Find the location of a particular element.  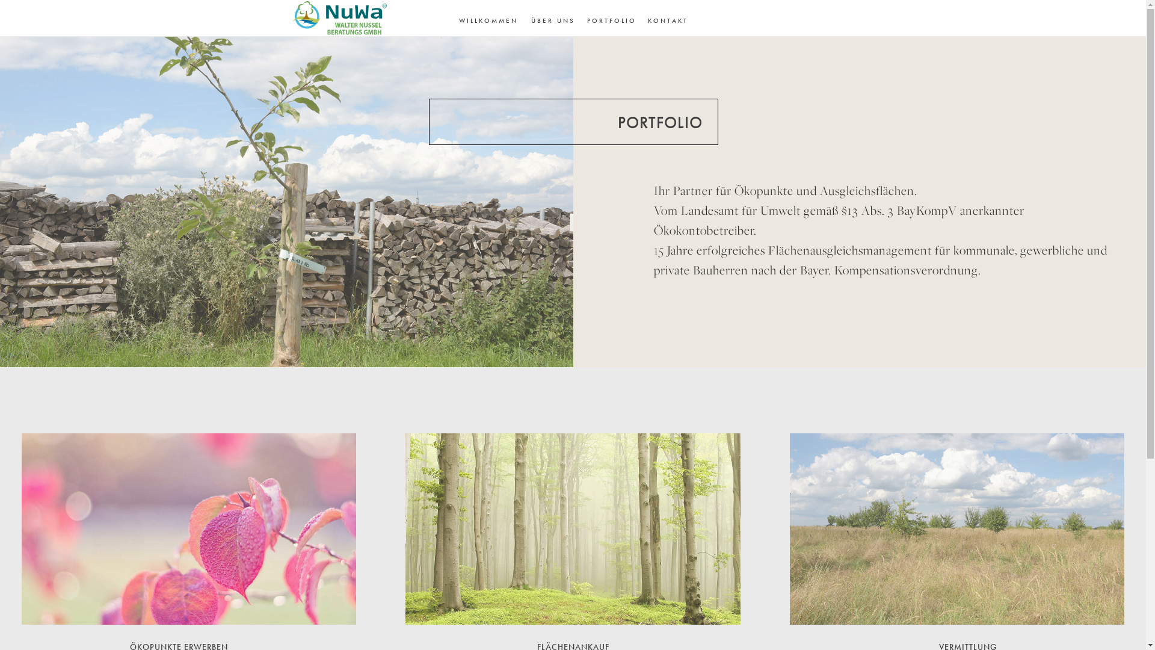

  is located at coordinates (957, 529).